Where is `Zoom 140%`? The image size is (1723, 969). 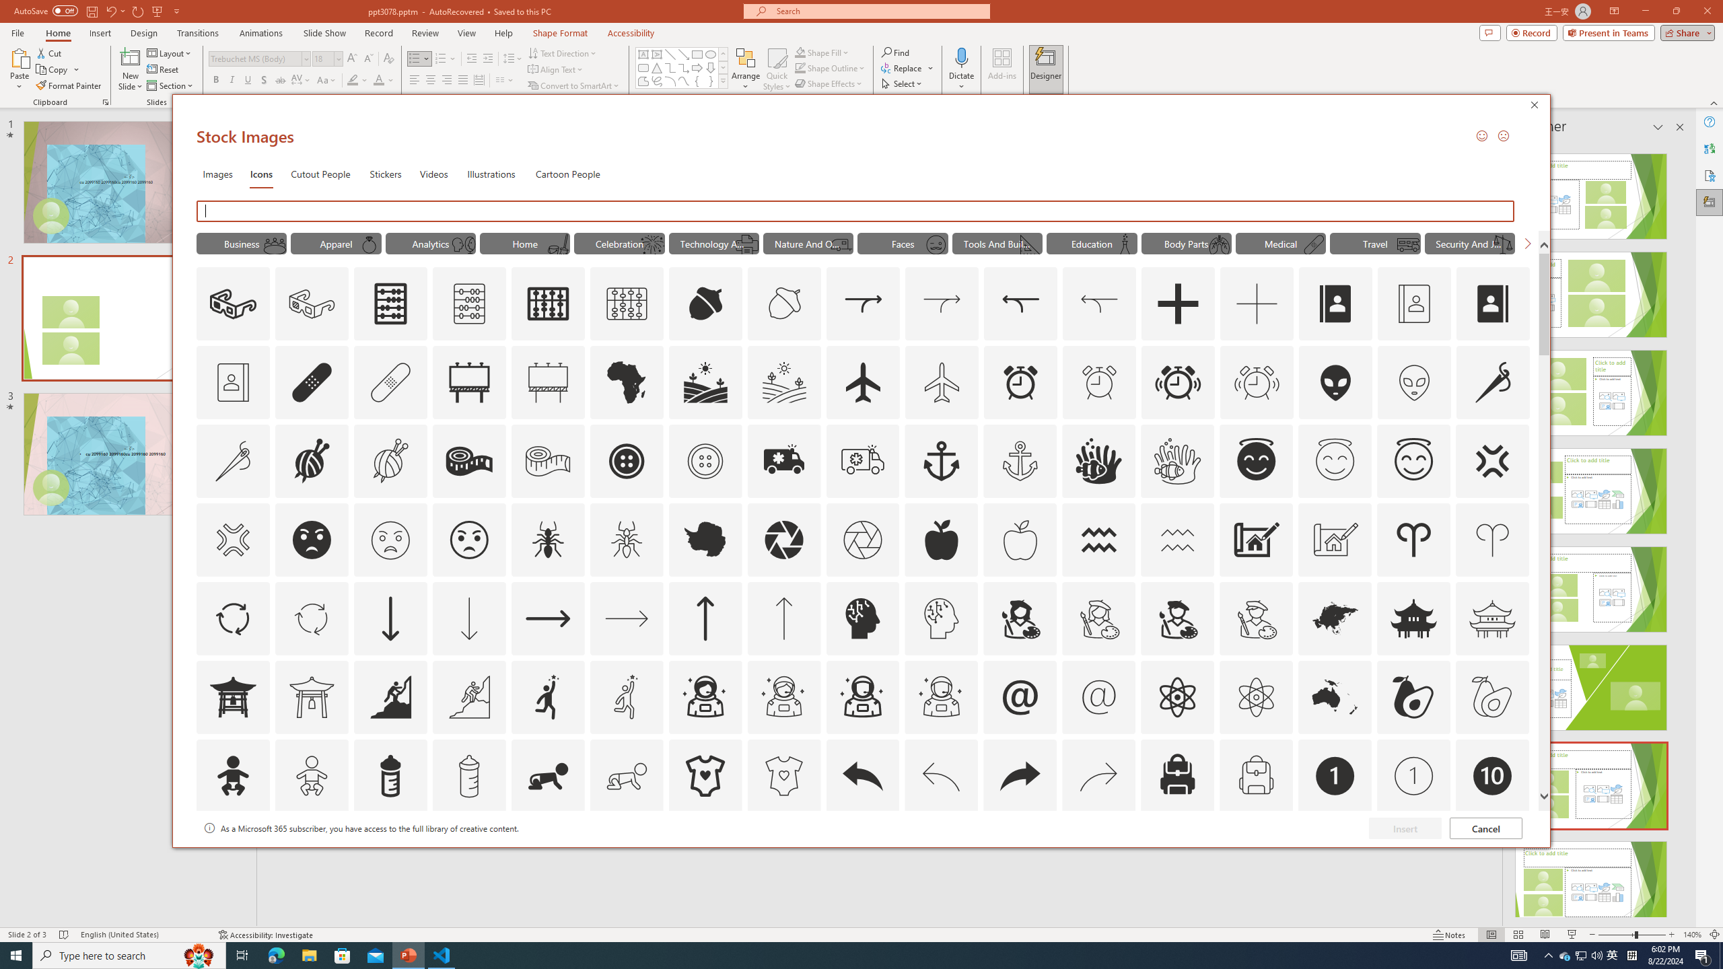
Zoom 140% is located at coordinates (1692, 935).